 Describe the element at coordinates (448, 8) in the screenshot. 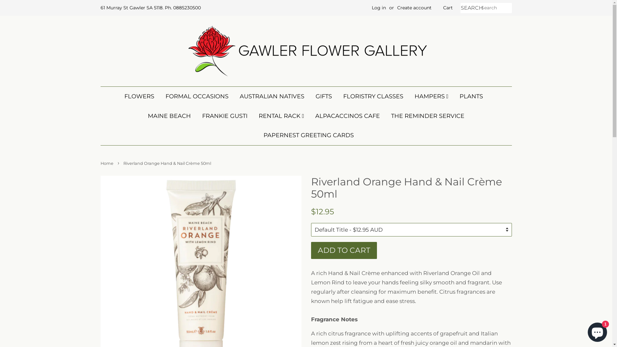

I see `Cart` at that location.